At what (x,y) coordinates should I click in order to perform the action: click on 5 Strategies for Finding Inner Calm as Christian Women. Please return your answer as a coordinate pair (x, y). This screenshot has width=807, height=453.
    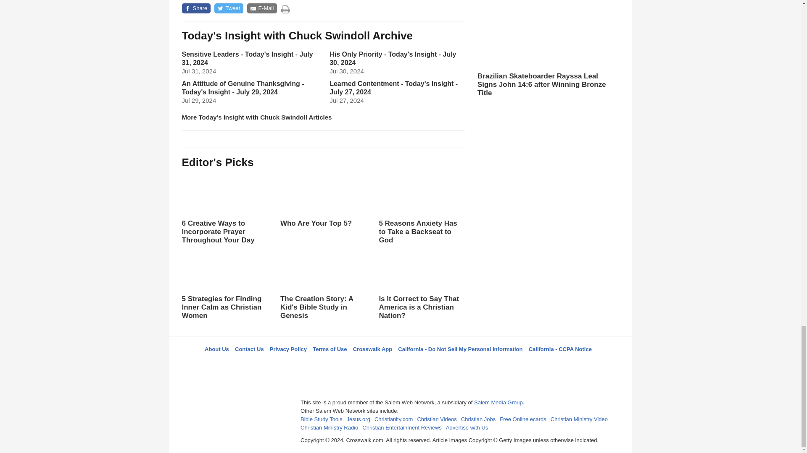
    Looking at the image, I should click on (224, 284).